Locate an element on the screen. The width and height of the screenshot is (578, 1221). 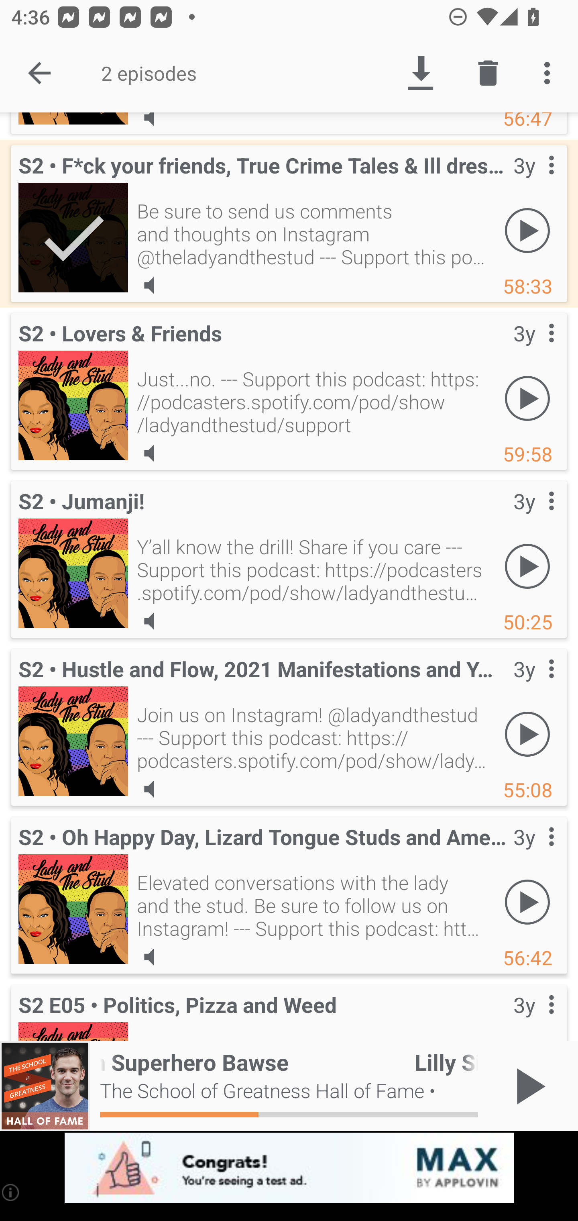
Contextual menu is located at coordinates (534, 853).